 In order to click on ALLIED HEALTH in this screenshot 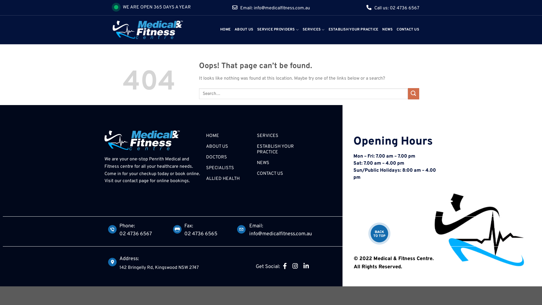, I will do `click(229, 179)`.